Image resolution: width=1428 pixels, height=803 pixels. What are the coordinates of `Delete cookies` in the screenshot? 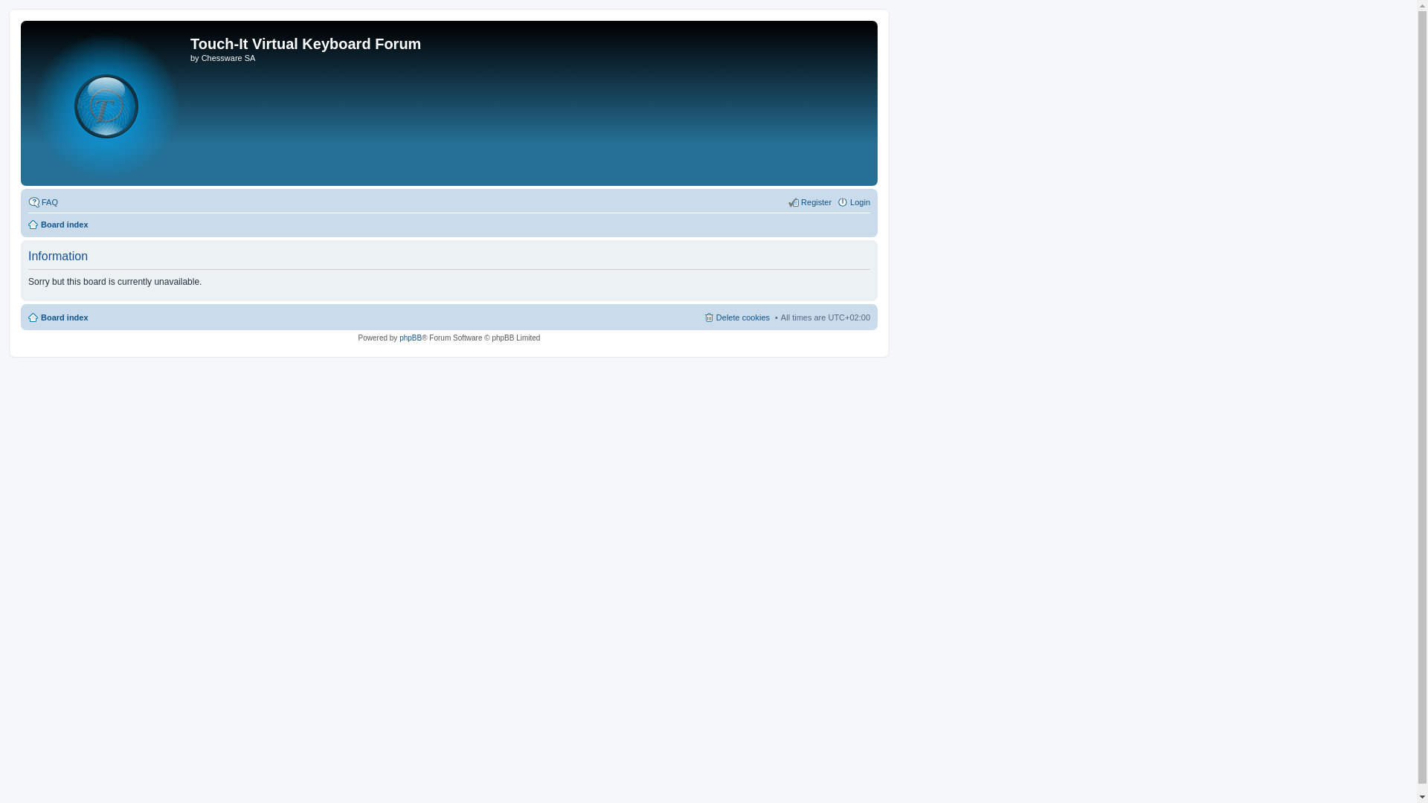 It's located at (736, 317).